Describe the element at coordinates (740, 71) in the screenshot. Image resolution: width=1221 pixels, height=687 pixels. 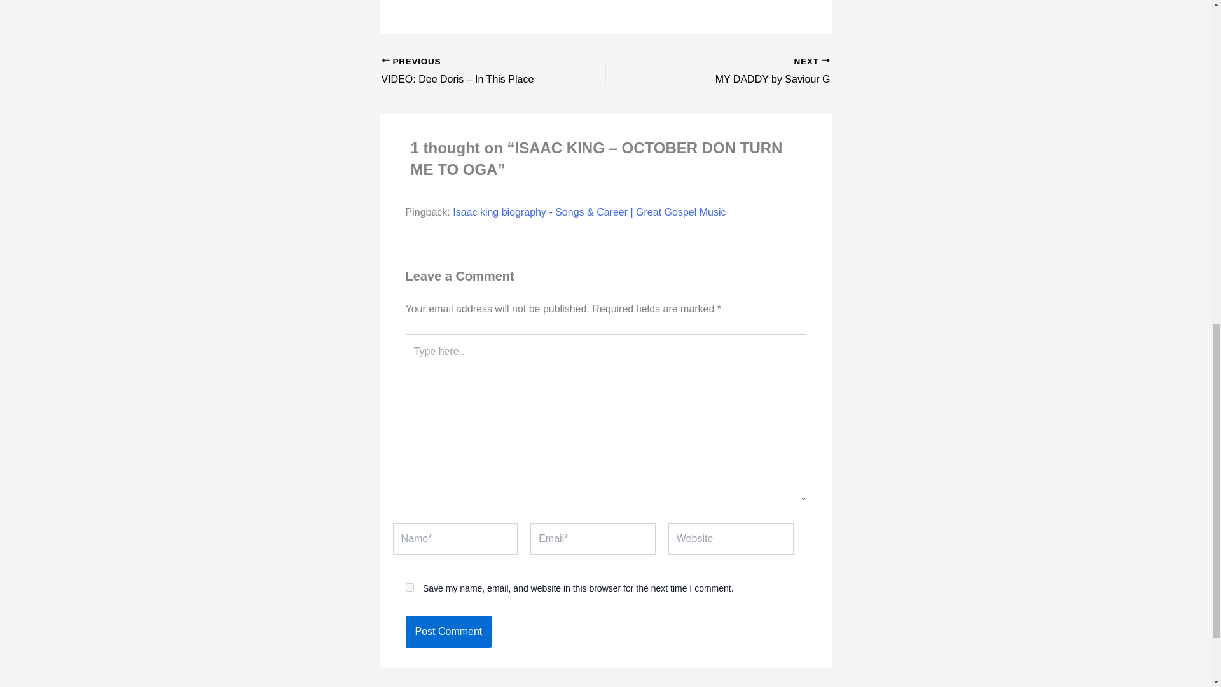
I see `MY DADDY by Saviour G` at that location.